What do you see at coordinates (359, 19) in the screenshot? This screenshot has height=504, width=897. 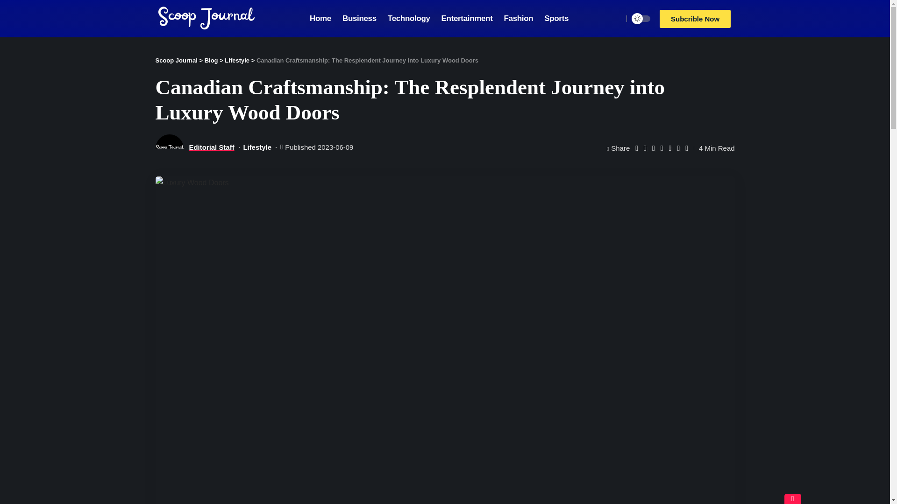 I see `Business` at bounding box center [359, 19].